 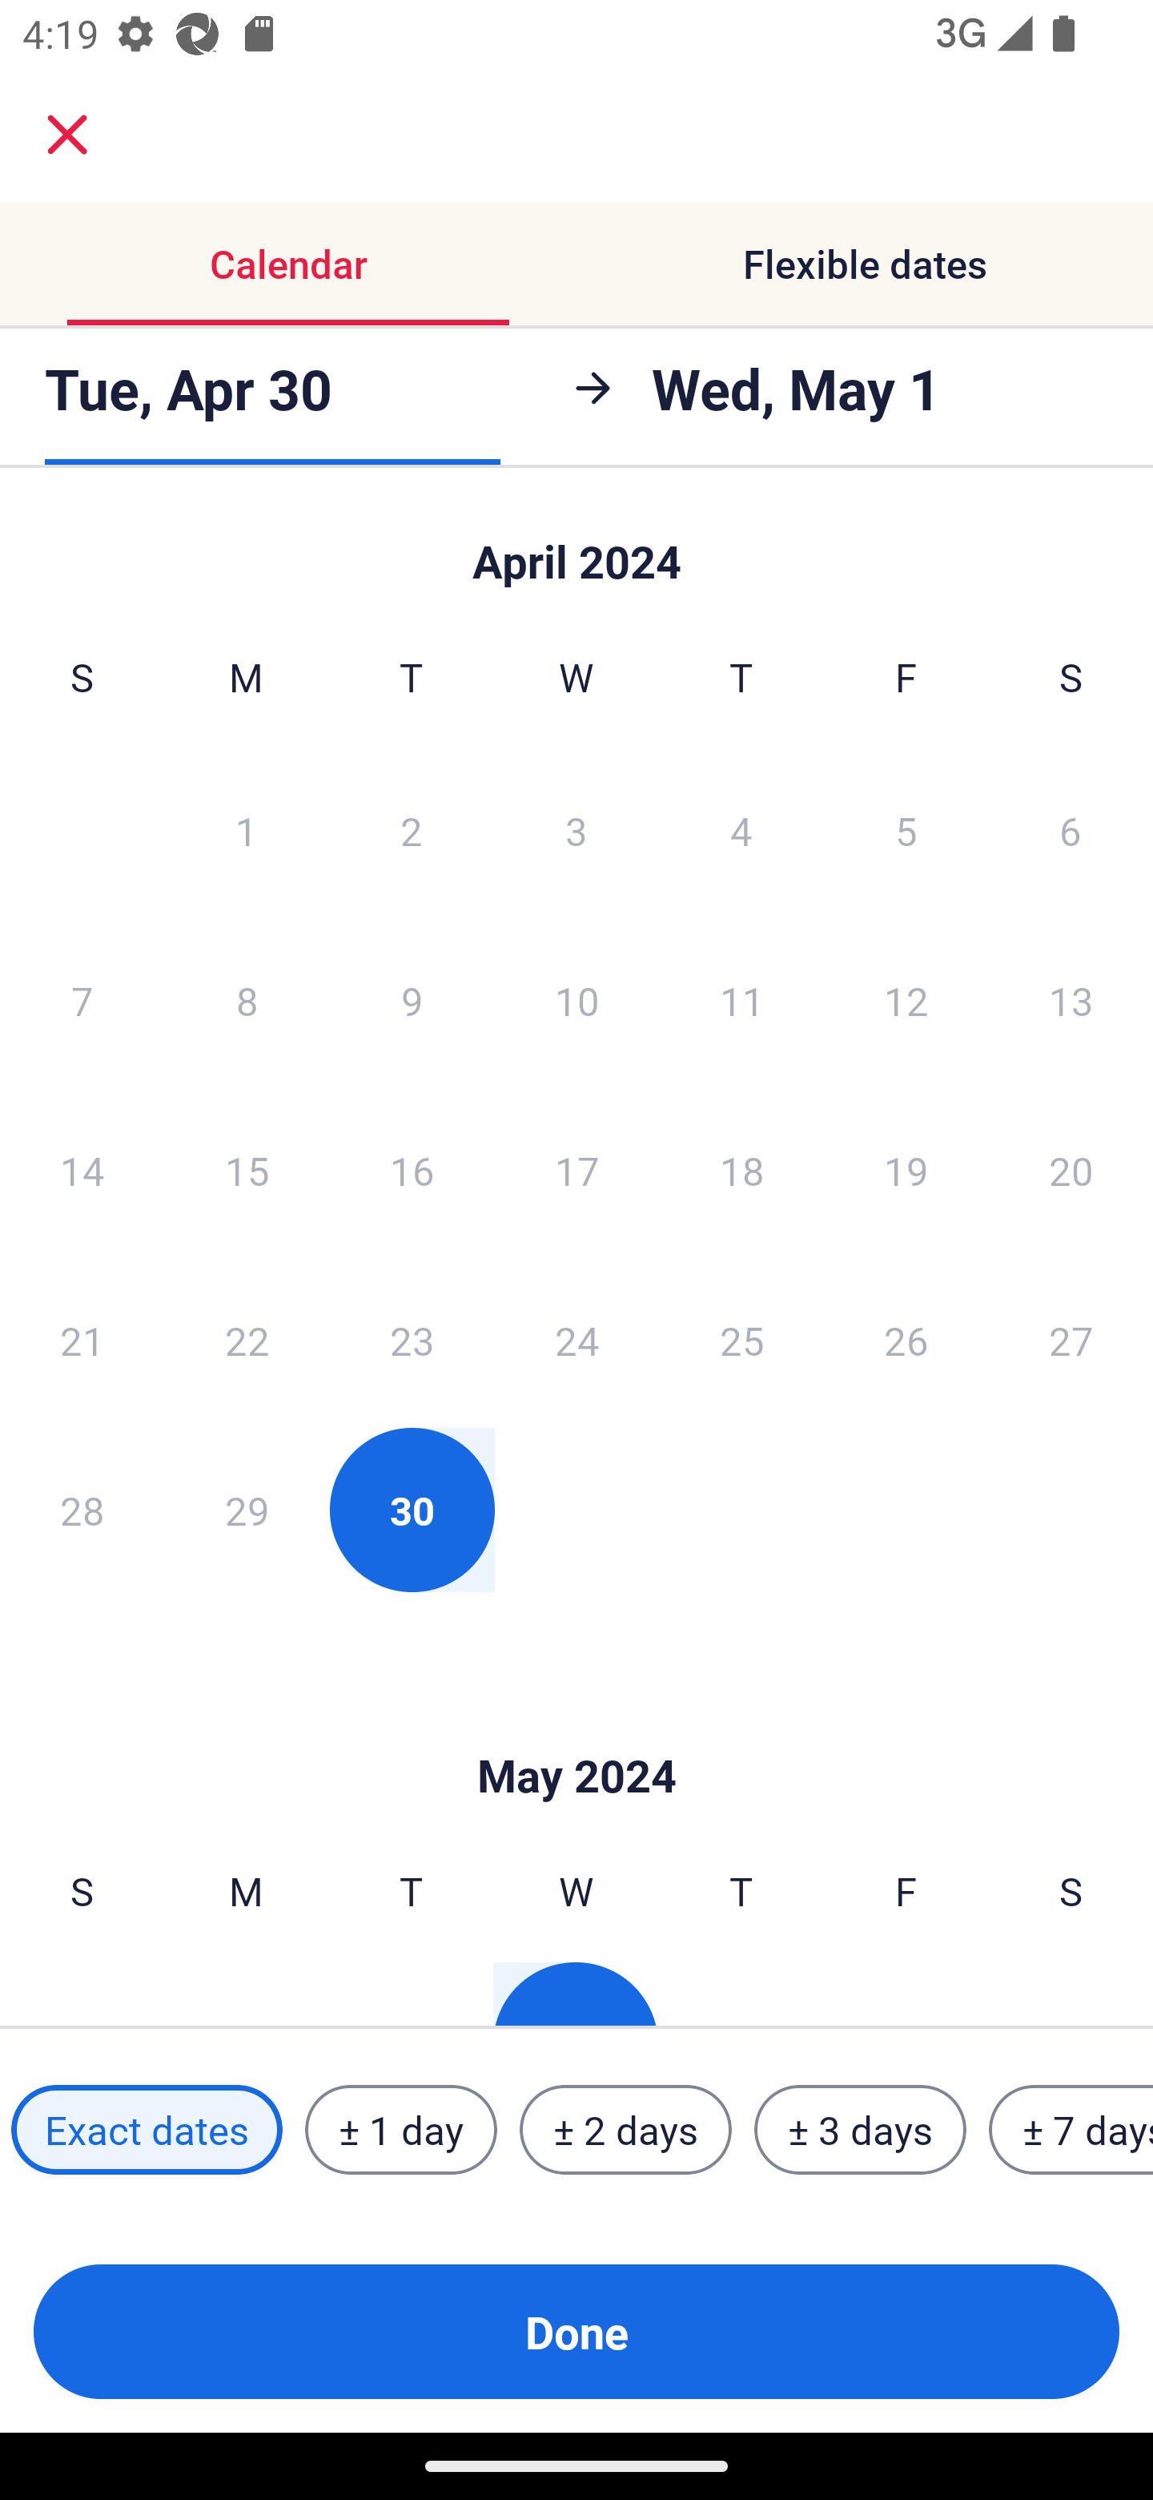 I want to click on 15 Monday, April 15, 2024, so click(x=247, y=1170).